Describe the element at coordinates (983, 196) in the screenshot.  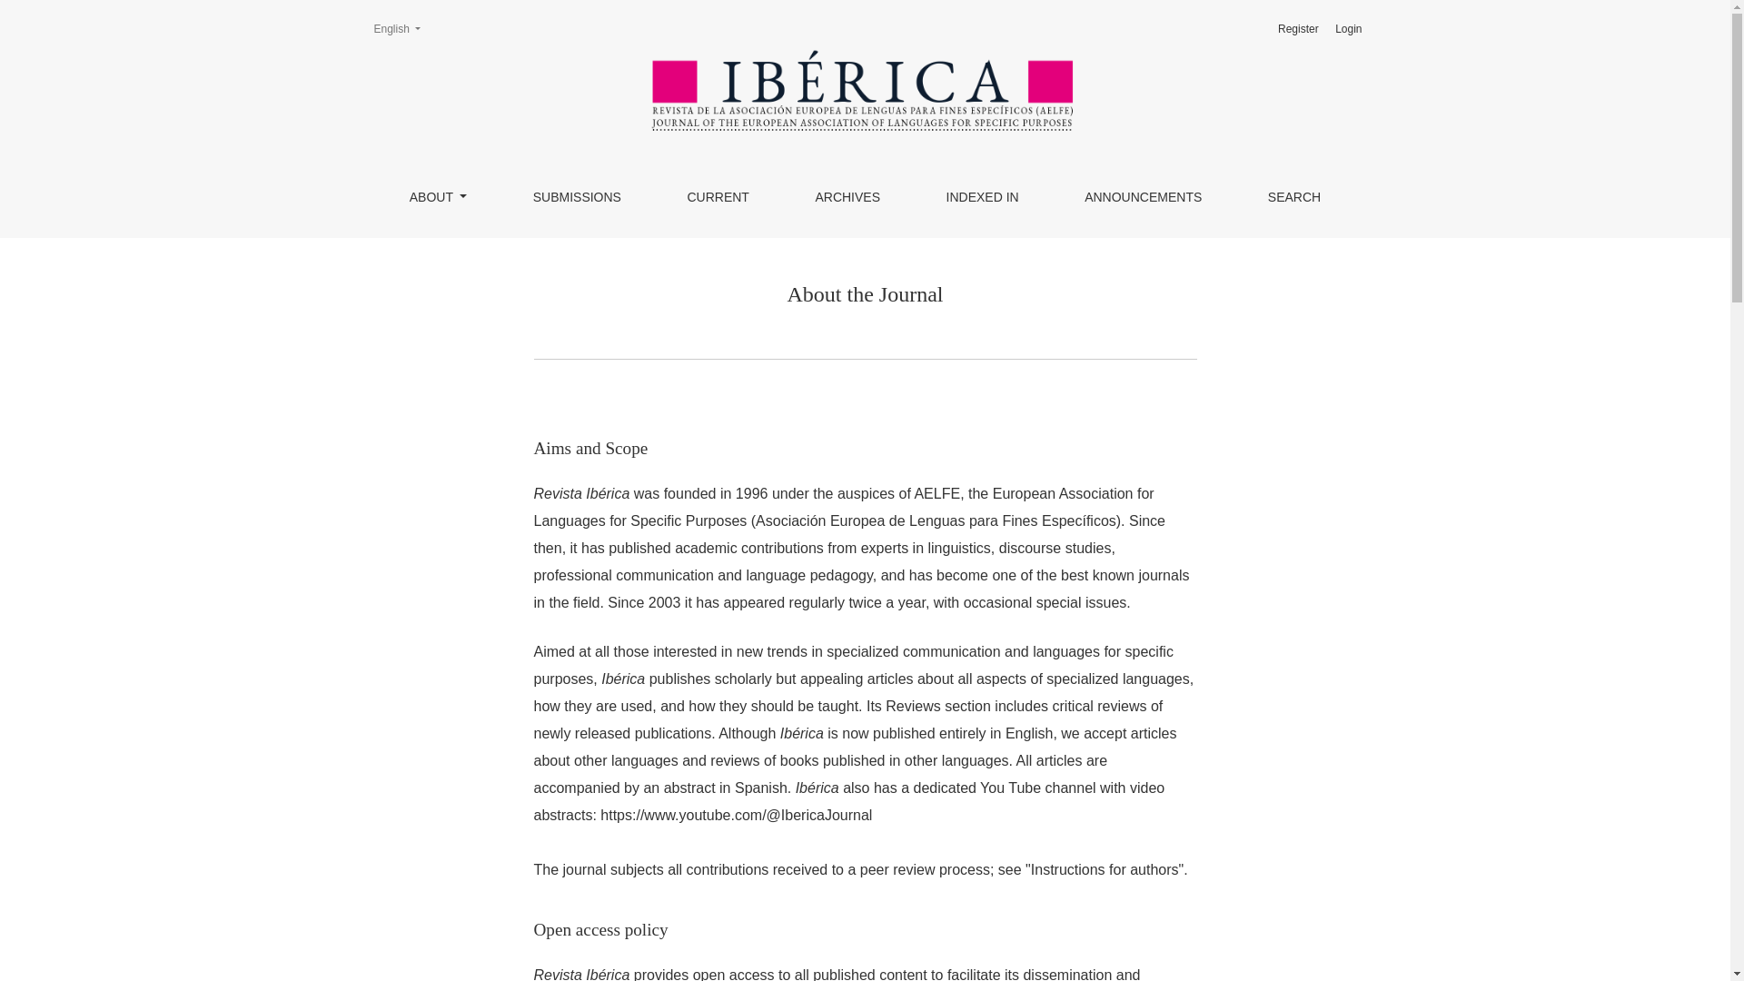
I see `ABOUT` at that location.